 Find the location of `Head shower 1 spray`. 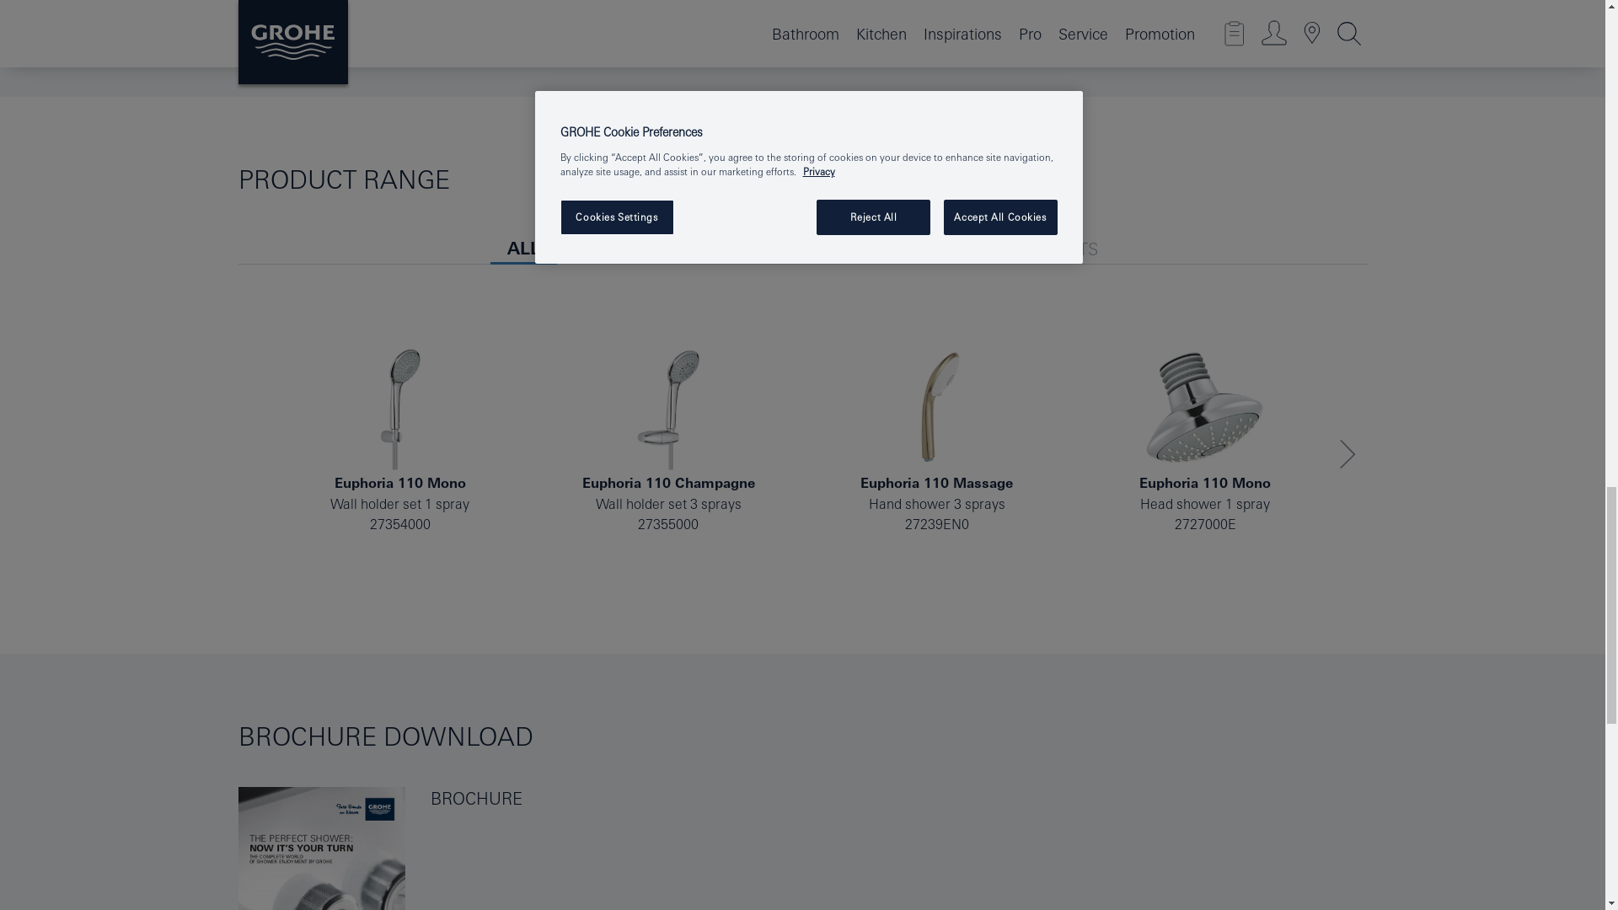

Head shower 1 spray is located at coordinates (1205, 408).